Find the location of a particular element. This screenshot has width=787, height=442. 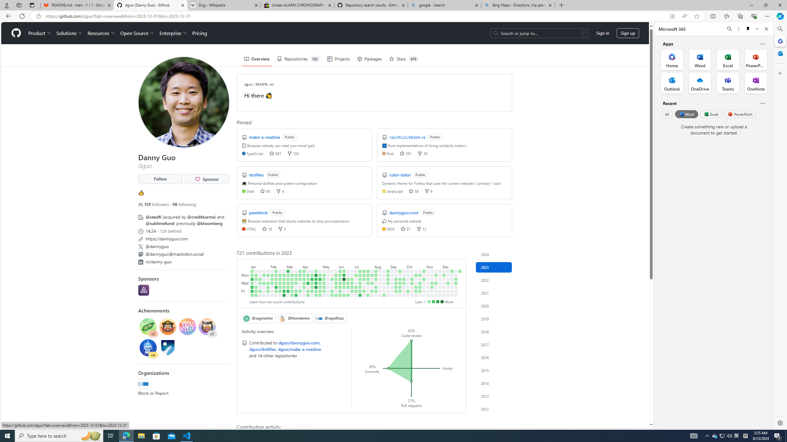

1 contribution on August 6th. is located at coordinates (376, 271).